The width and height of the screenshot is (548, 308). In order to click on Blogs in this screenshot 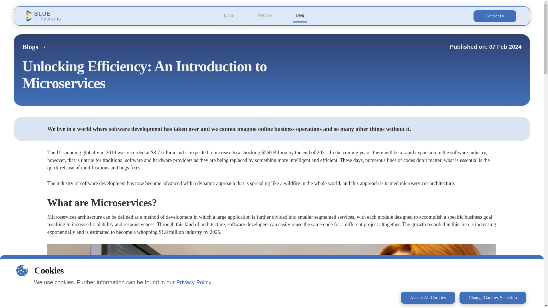, I will do `click(34, 47)`.